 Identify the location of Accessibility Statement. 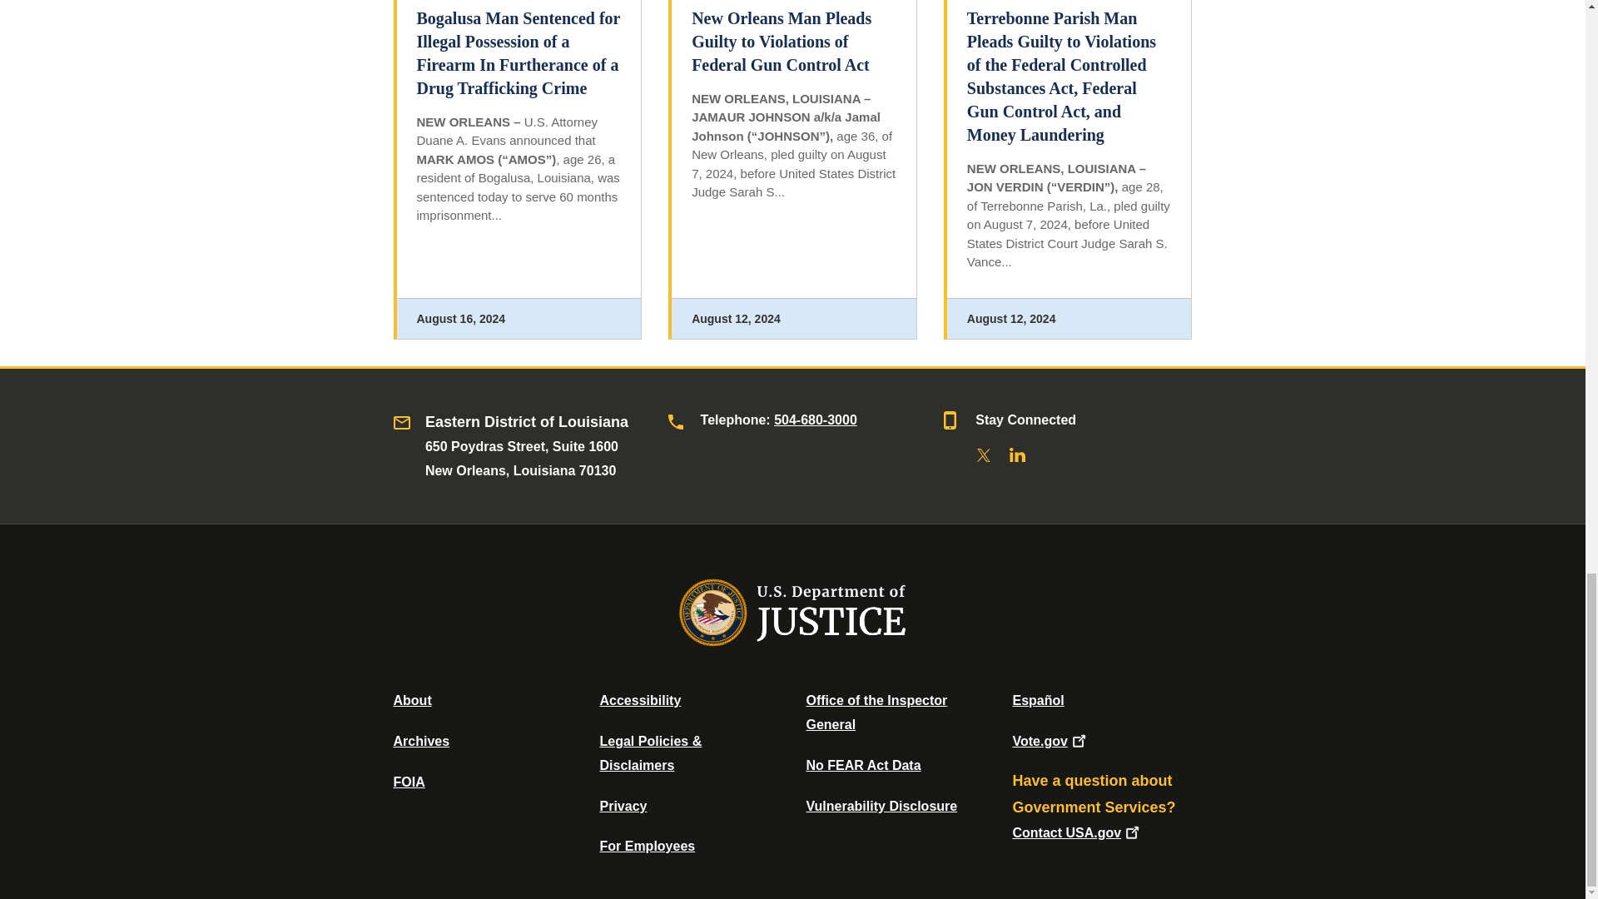
(639, 699).